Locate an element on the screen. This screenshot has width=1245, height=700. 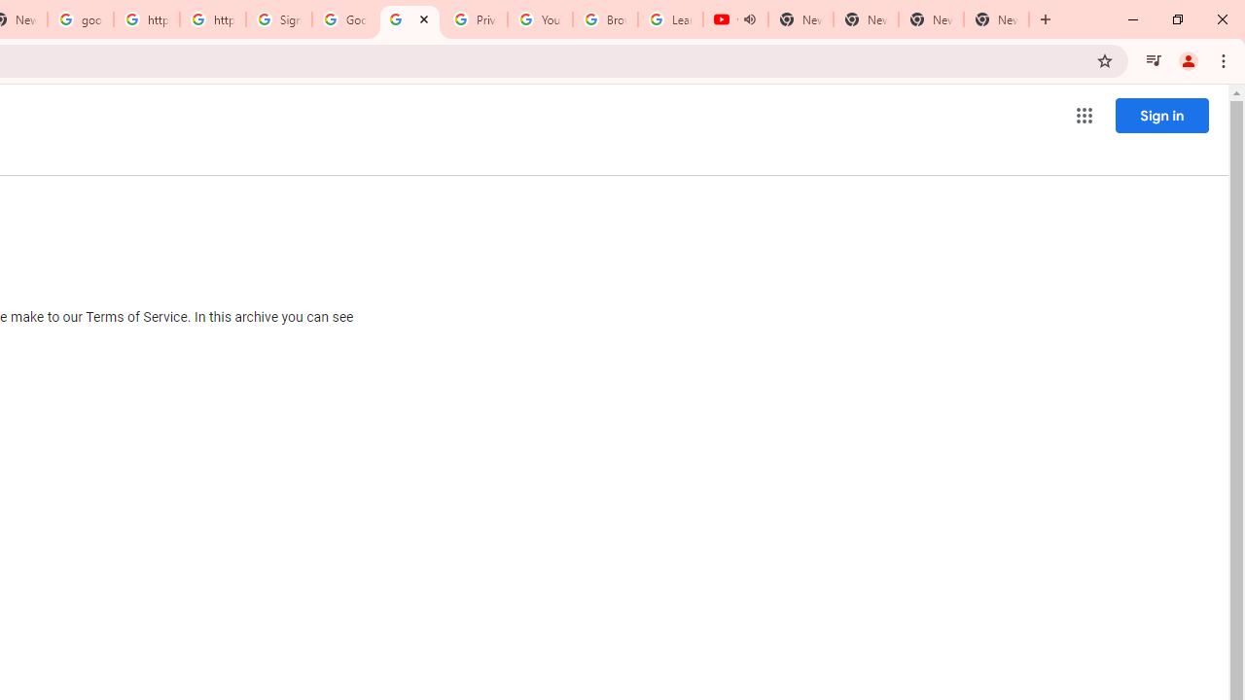
https://scholar.google.com/ is located at coordinates (213, 19).